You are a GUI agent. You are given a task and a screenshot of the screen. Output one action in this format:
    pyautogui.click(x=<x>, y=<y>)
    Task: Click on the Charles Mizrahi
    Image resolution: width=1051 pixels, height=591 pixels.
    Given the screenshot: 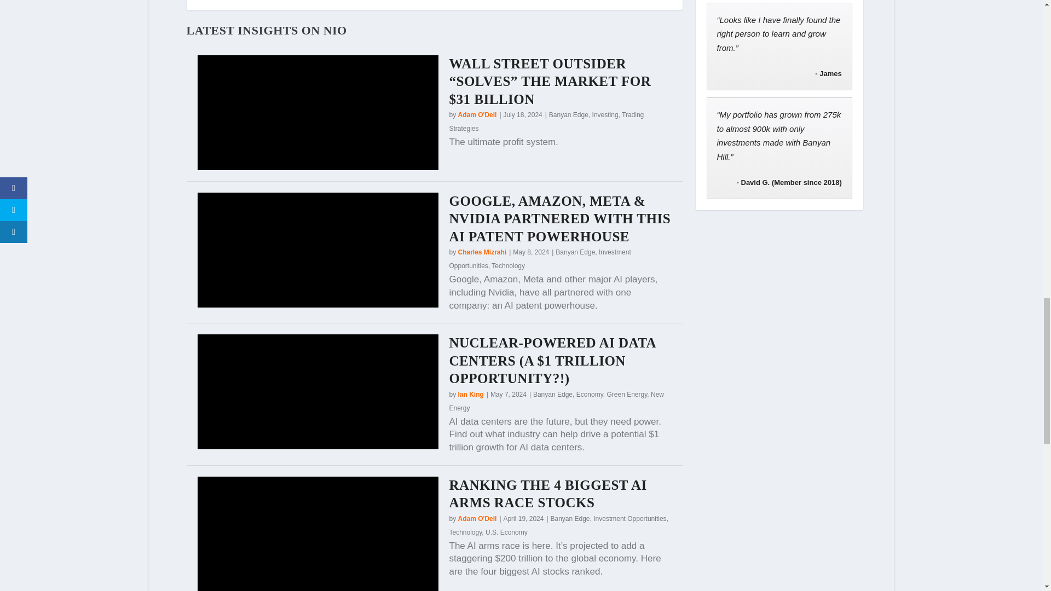 What is the action you would take?
    pyautogui.click(x=482, y=252)
    